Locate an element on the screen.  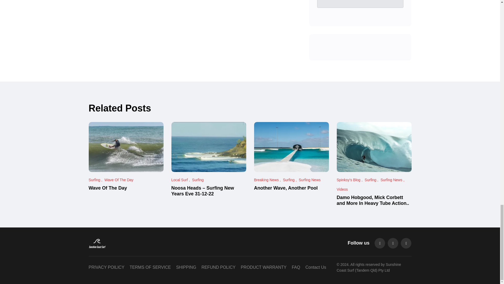
Youtube is located at coordinates (406, 243).